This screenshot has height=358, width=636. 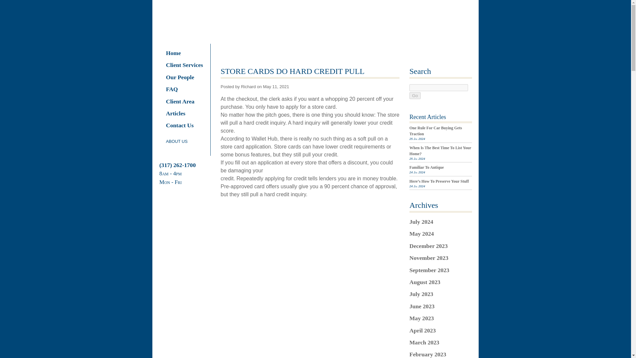 What do you see at coordinates (429, 246) in the screenshot?
I see `December 2023` at bounding box center [429, 246].